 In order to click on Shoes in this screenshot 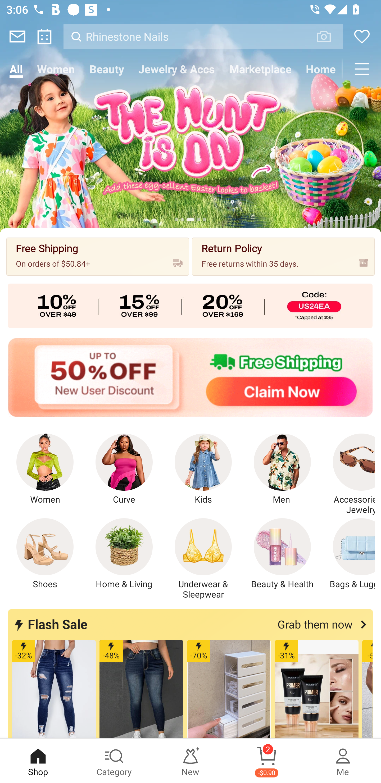, I will do `click(45, 554)`.